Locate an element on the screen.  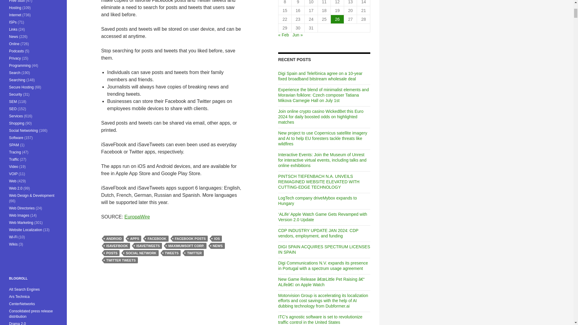
POSTS is located at coordinates (112, 253).